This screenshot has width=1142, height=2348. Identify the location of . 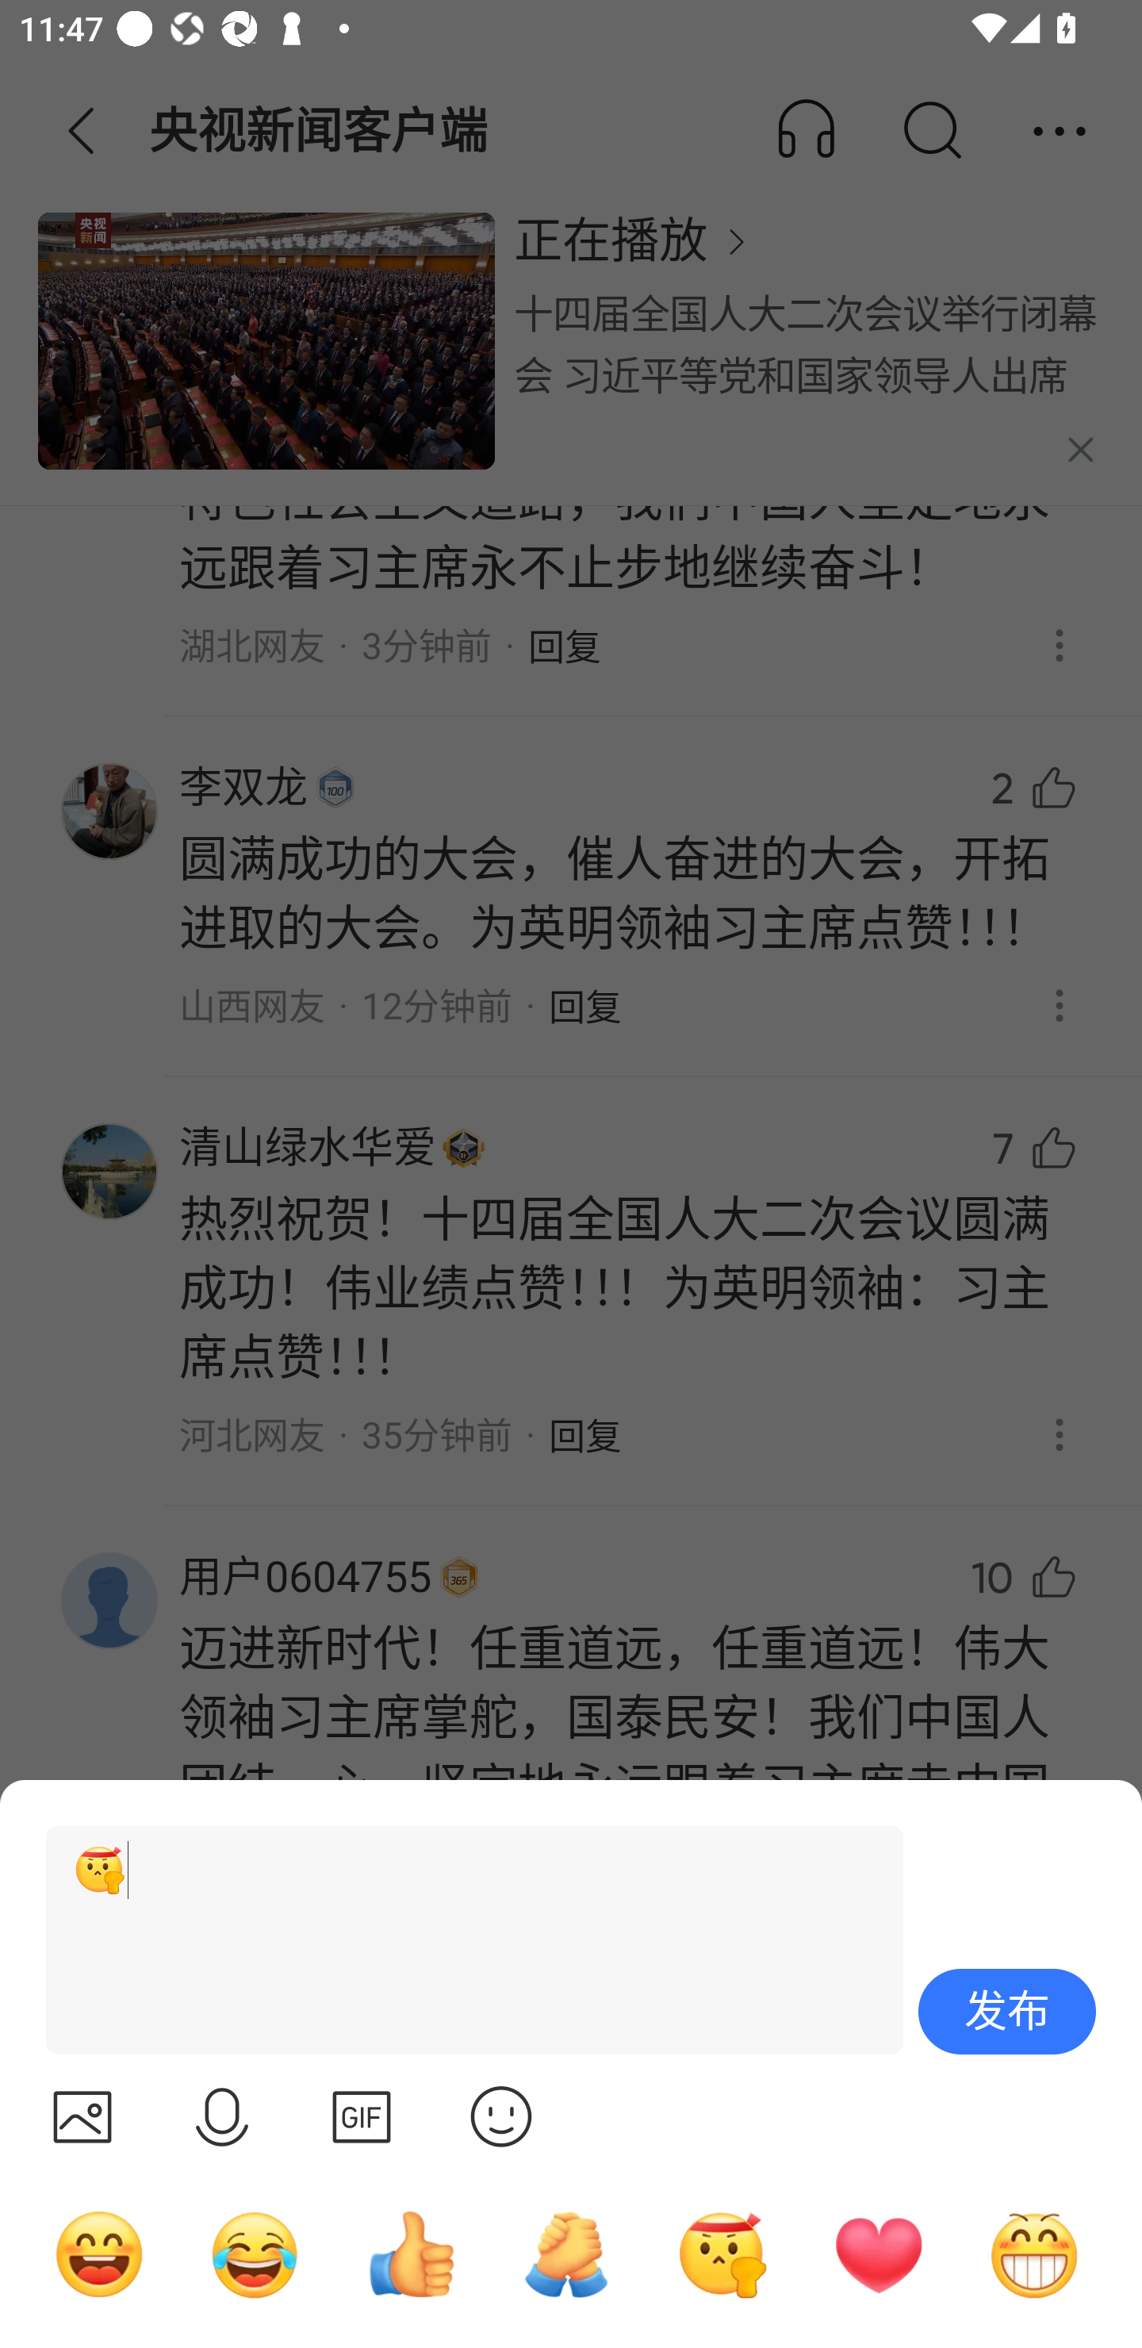
(82, 2116).